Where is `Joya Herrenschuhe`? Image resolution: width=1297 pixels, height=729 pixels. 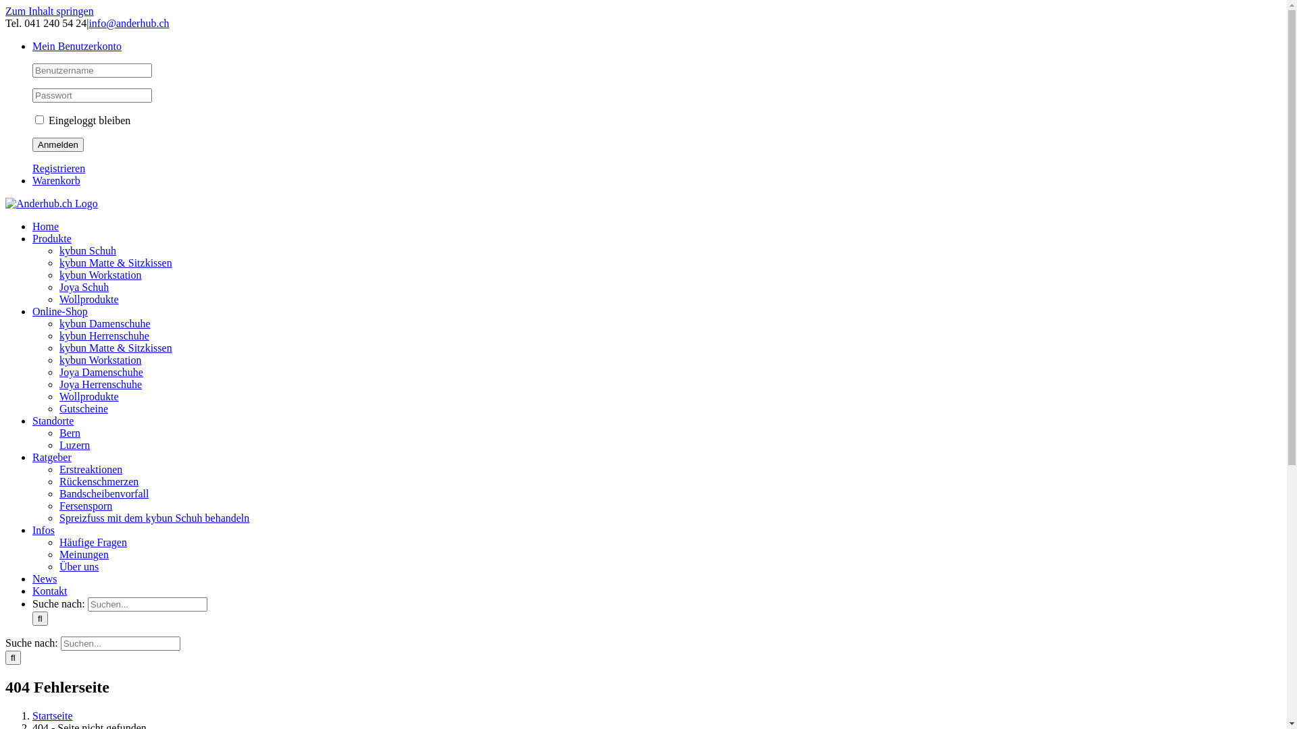
Joya Herrenschuhe is located at coordinates (101, 385).